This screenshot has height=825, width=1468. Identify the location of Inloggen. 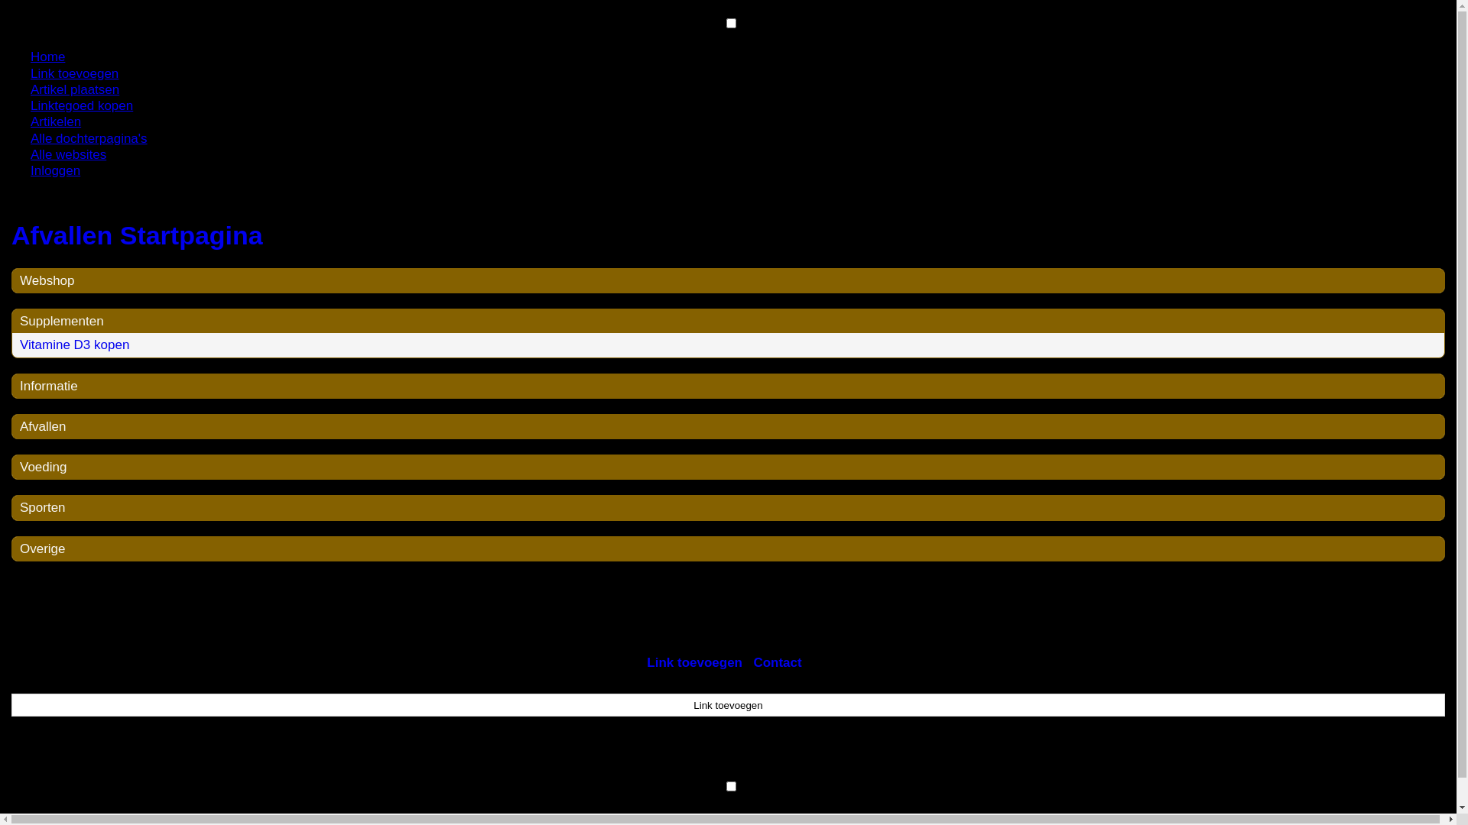
(55, 171).